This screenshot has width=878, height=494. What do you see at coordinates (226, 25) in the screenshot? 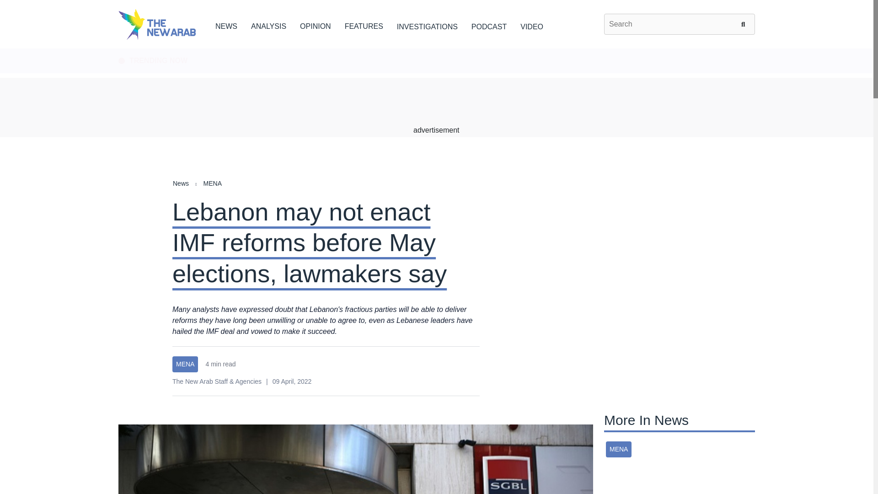
I see `NEWS` at bounding box center [226, 25].